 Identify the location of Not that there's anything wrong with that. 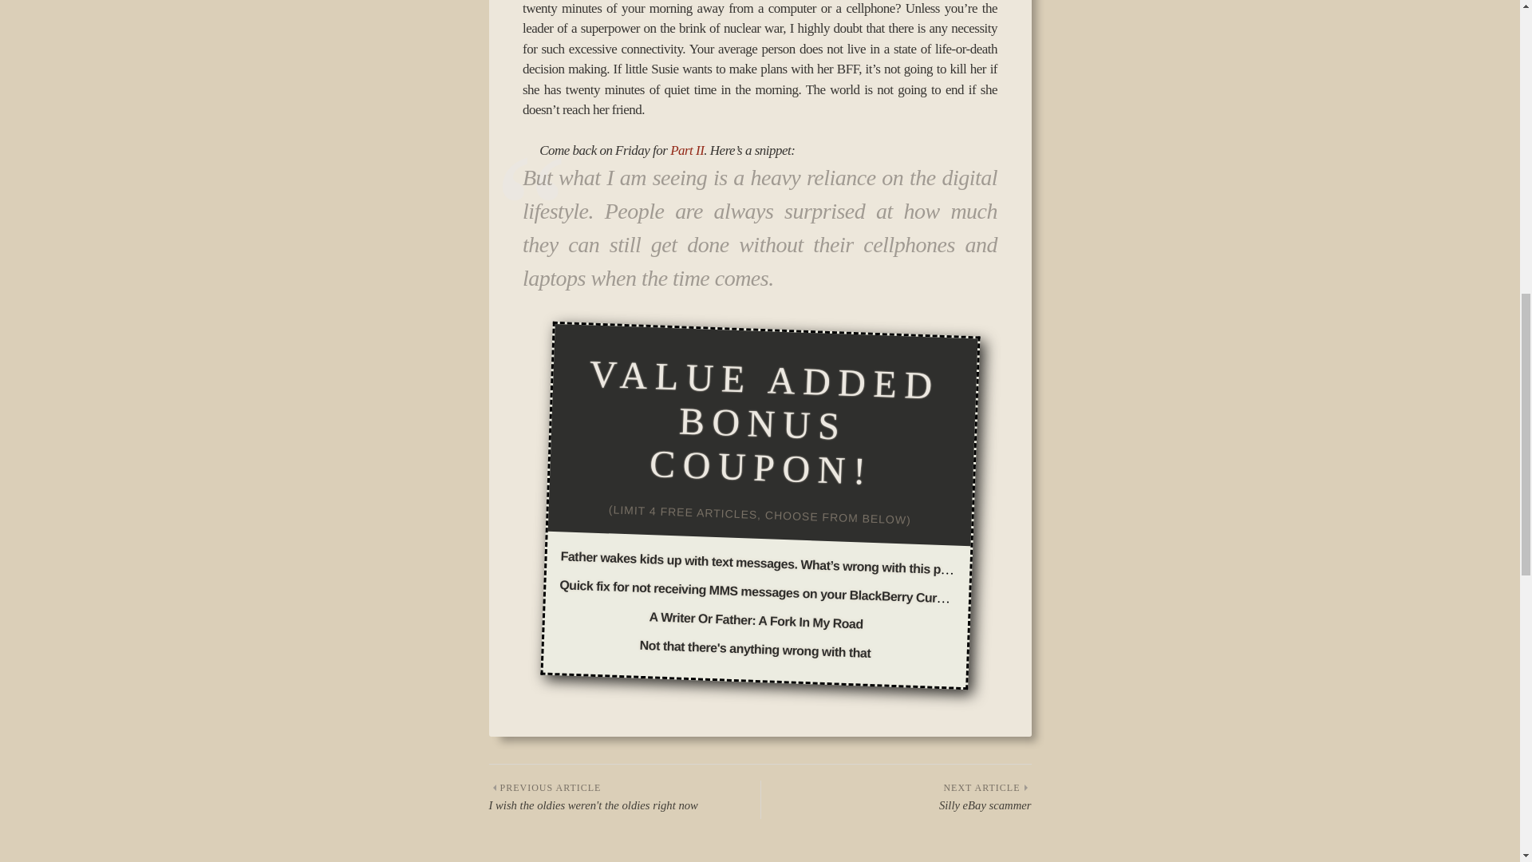
(754, 645).